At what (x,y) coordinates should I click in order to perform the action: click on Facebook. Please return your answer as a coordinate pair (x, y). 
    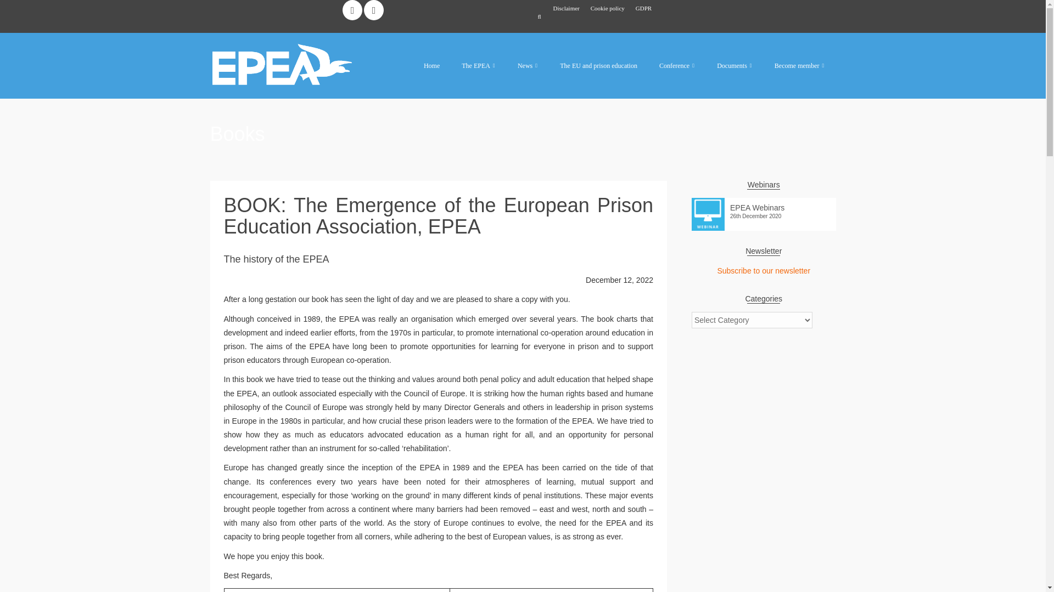
    Looking at the image, I should click on (352, 10).